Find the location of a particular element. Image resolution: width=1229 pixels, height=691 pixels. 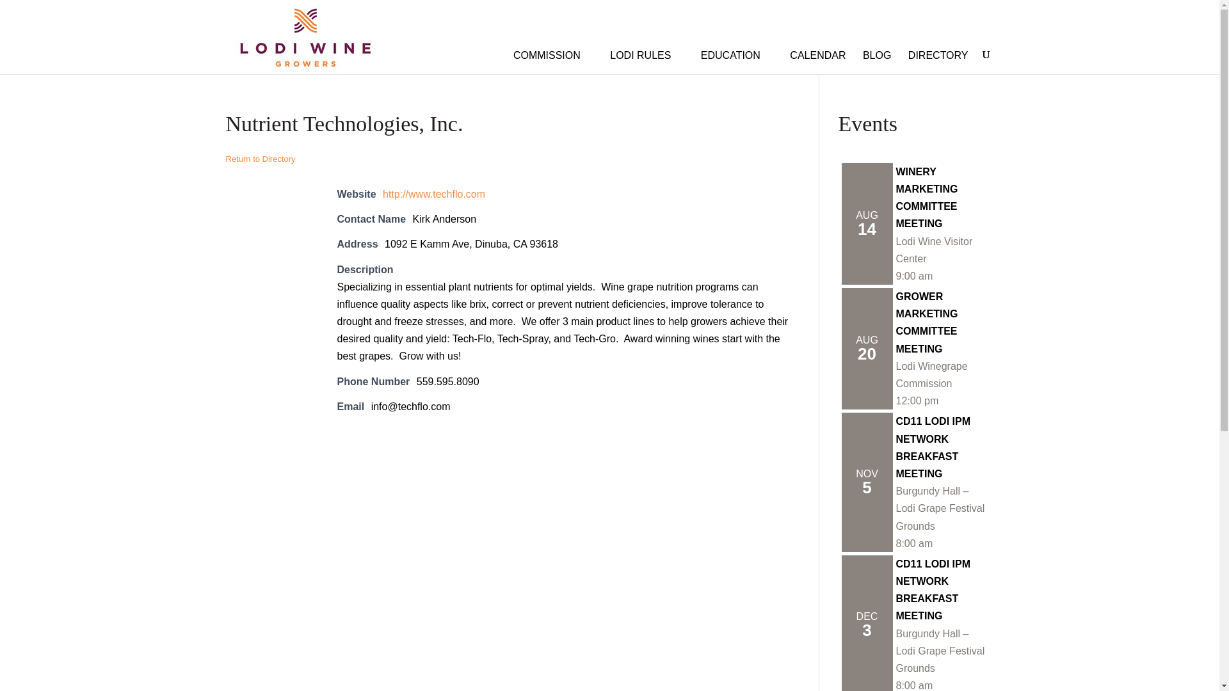

LODI RULES is located at coordinates (647, 52).